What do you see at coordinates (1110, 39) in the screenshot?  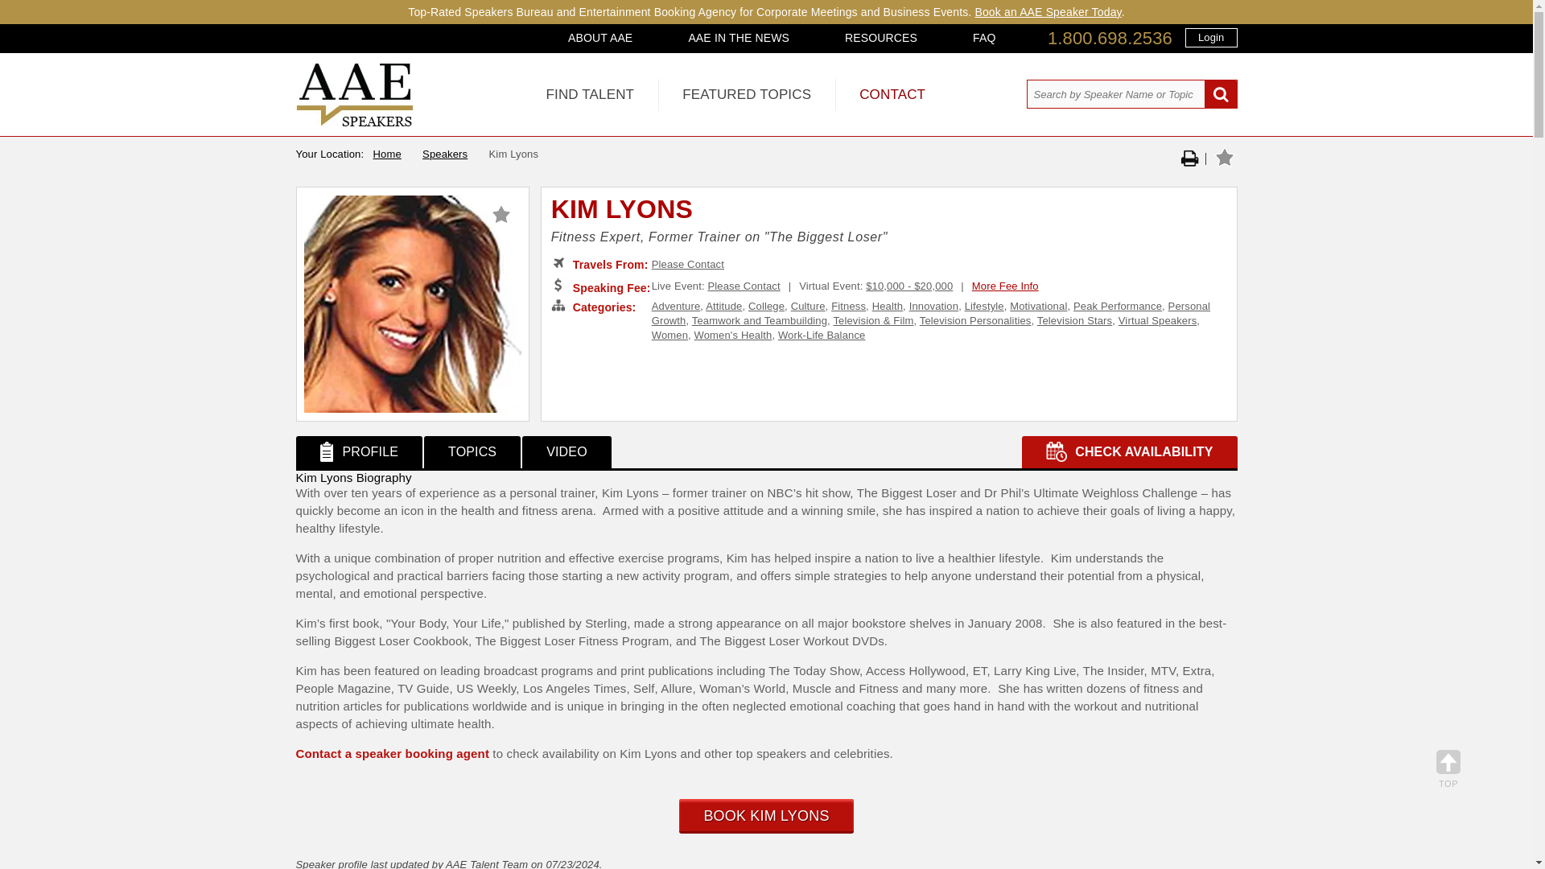 I see `1.800.698.2536` at bounding box center [1110, 39].